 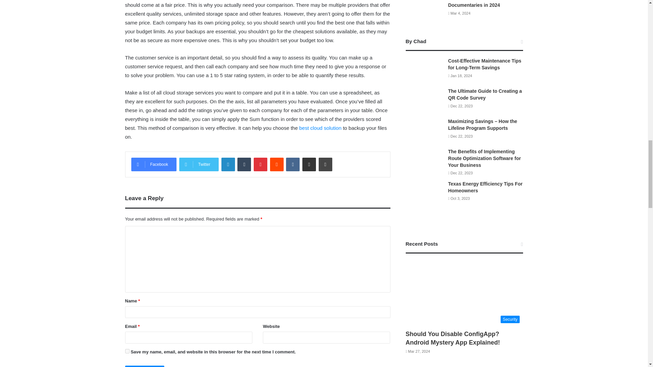 What do you see at coordinates (244, 164) in the screenshot?
I see `Tumblr` at bounding box center [244, 164].